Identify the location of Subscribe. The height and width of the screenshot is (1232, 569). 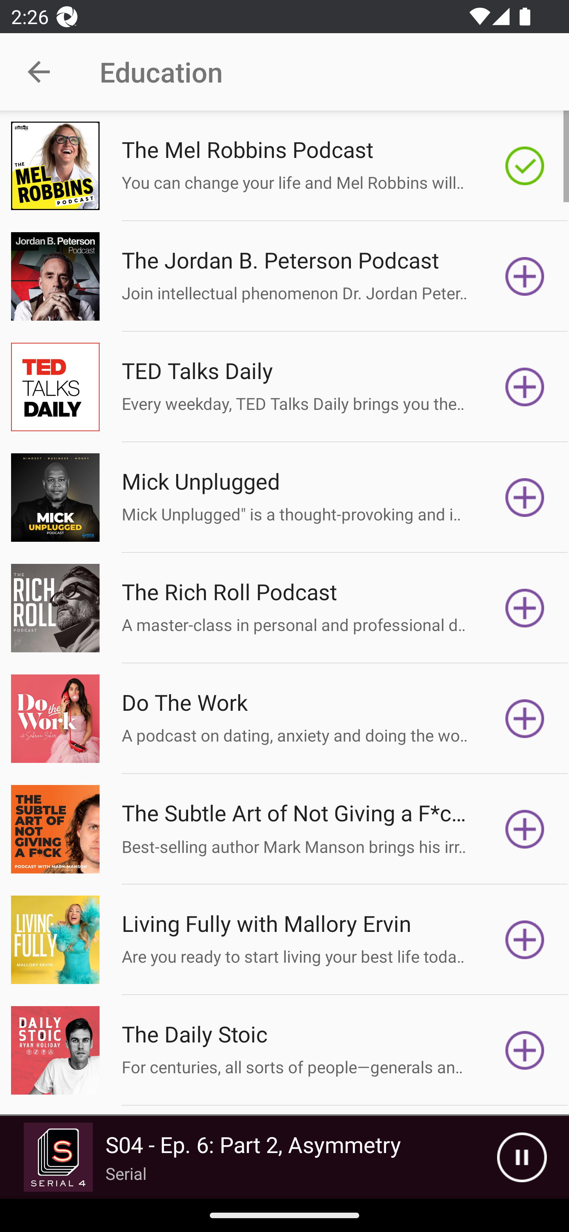
(525, 829).